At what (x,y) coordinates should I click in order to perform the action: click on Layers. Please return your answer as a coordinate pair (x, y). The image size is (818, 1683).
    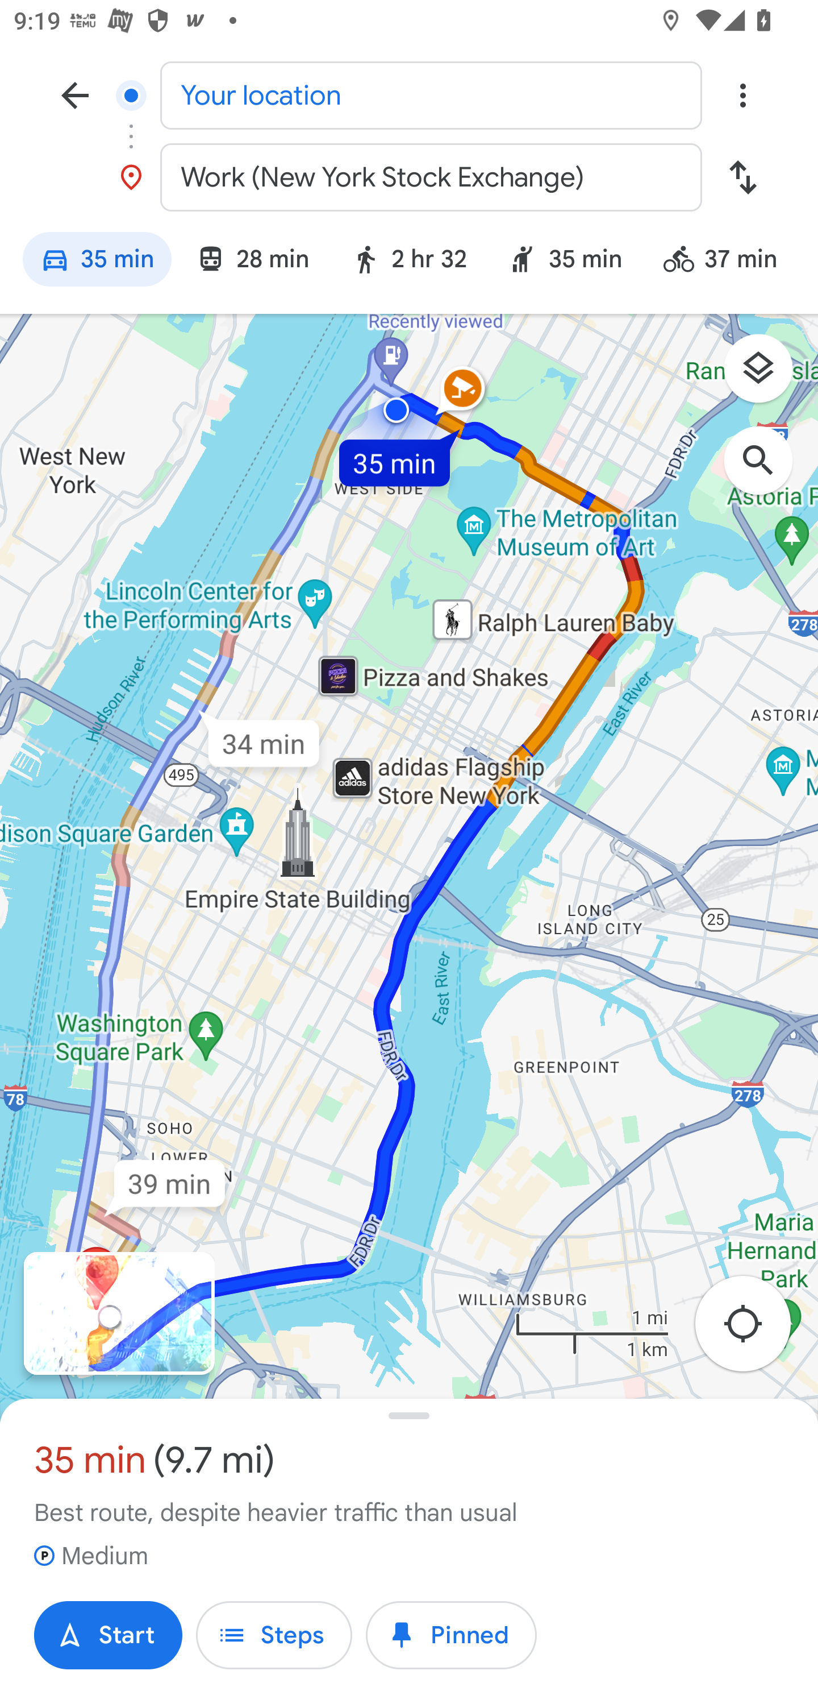
    Looking at the image, I should click on (768, 375).